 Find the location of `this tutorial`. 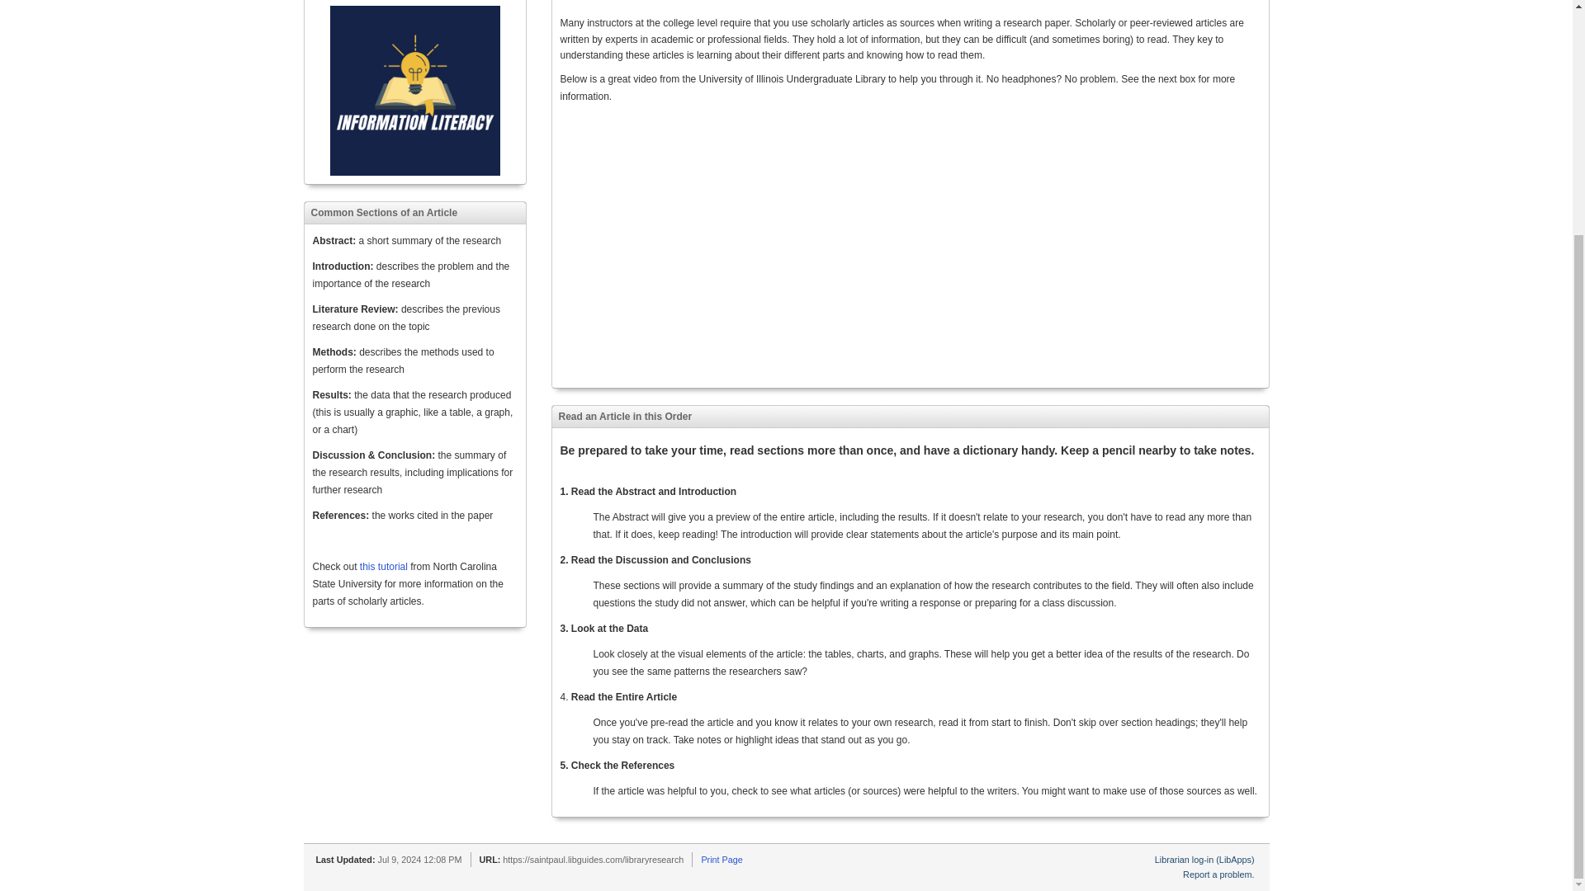

this tutorial is located at coordinates (384, 567).